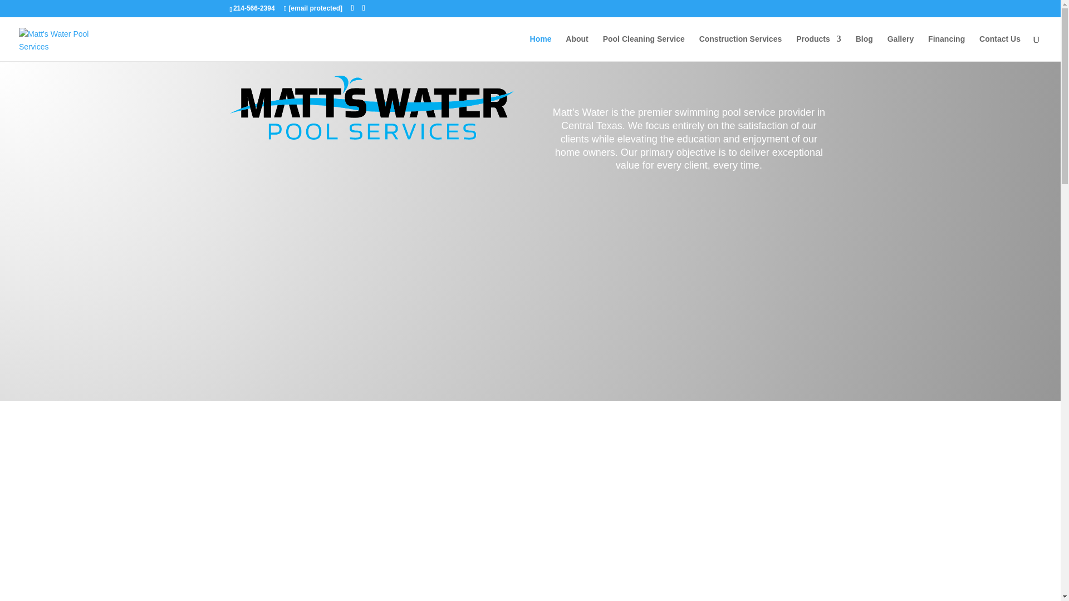  What do you see at coordinates (741, 48) in the screenshot?
I see `Construction Services` at bounding box center [741, 48].